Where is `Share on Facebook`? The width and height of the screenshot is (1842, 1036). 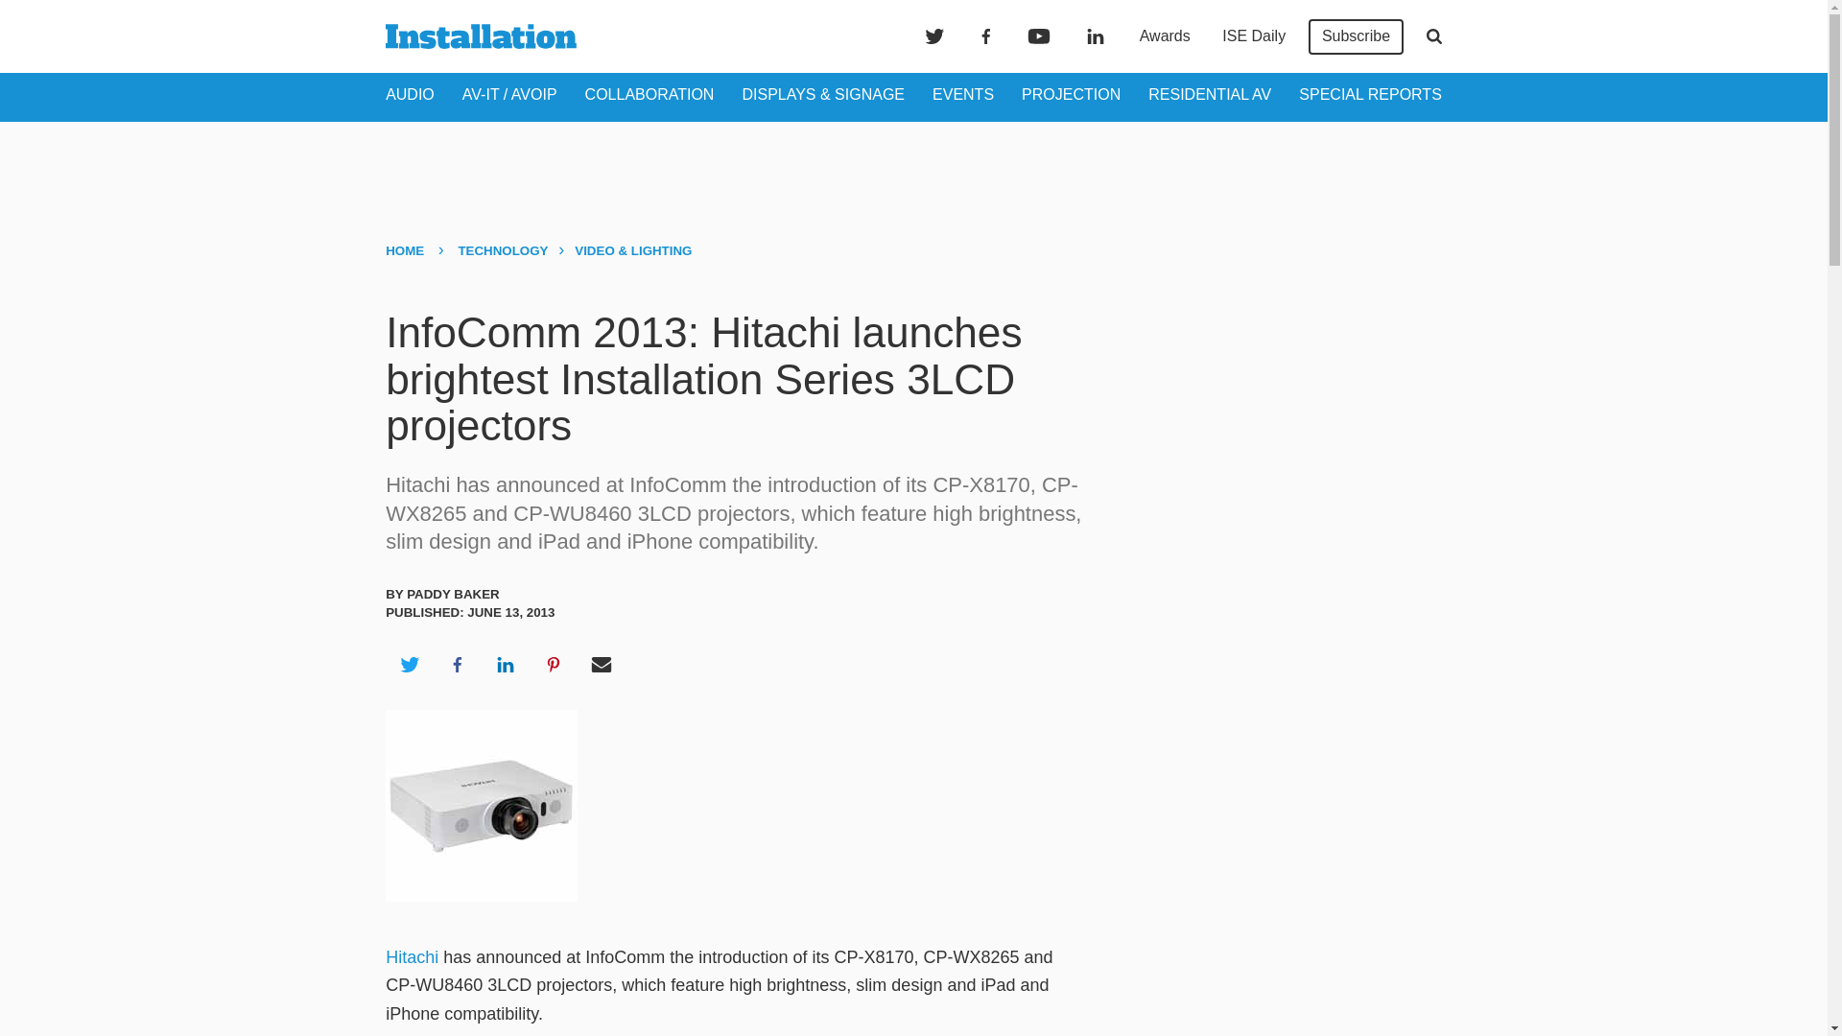
Share on Facebook is located at coordinates (457, 665).